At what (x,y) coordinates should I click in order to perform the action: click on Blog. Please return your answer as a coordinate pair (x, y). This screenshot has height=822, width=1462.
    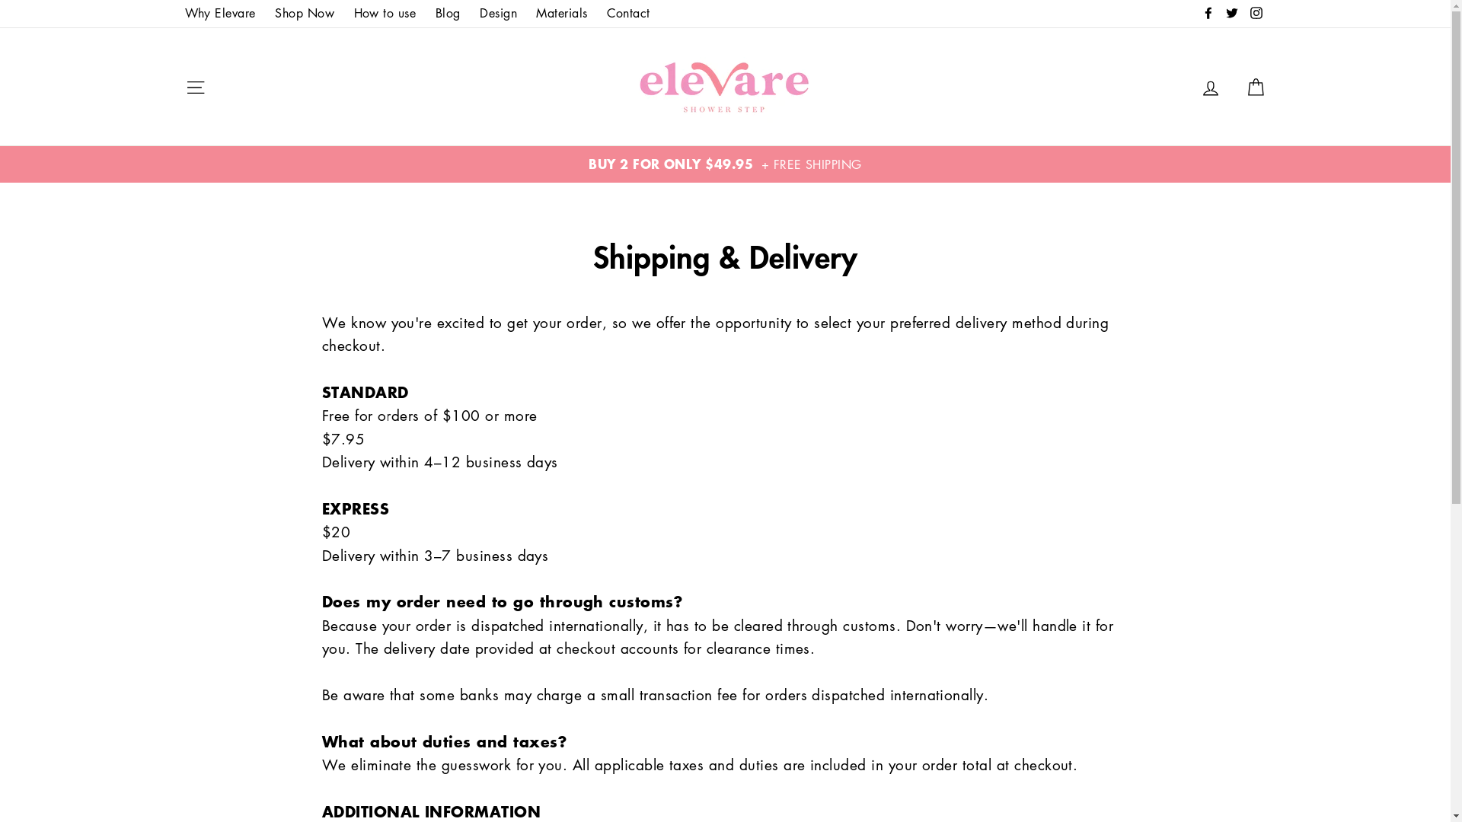
    Looking at the image, I should click on (448, 14).